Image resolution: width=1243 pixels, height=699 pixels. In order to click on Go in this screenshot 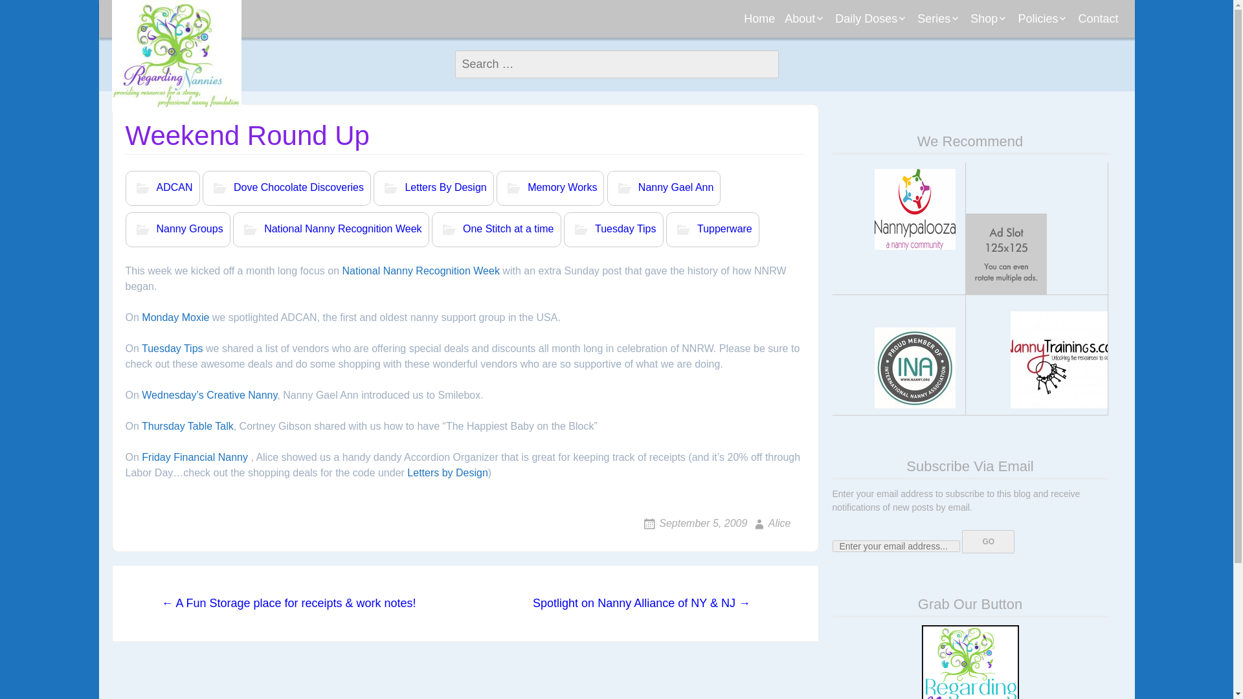, I will do `click(988, 541)`.